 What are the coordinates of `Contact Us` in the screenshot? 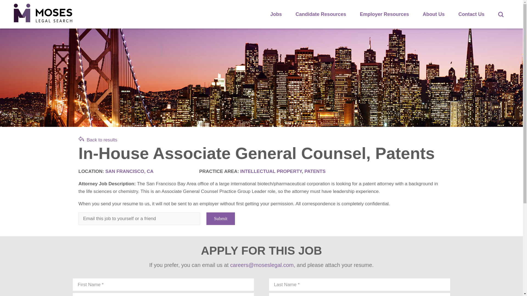 It's located at (471, 14).